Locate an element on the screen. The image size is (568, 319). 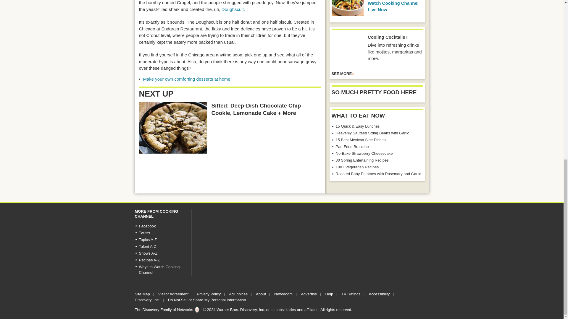
Doughscuit.  is located at coordinates (234, 9).